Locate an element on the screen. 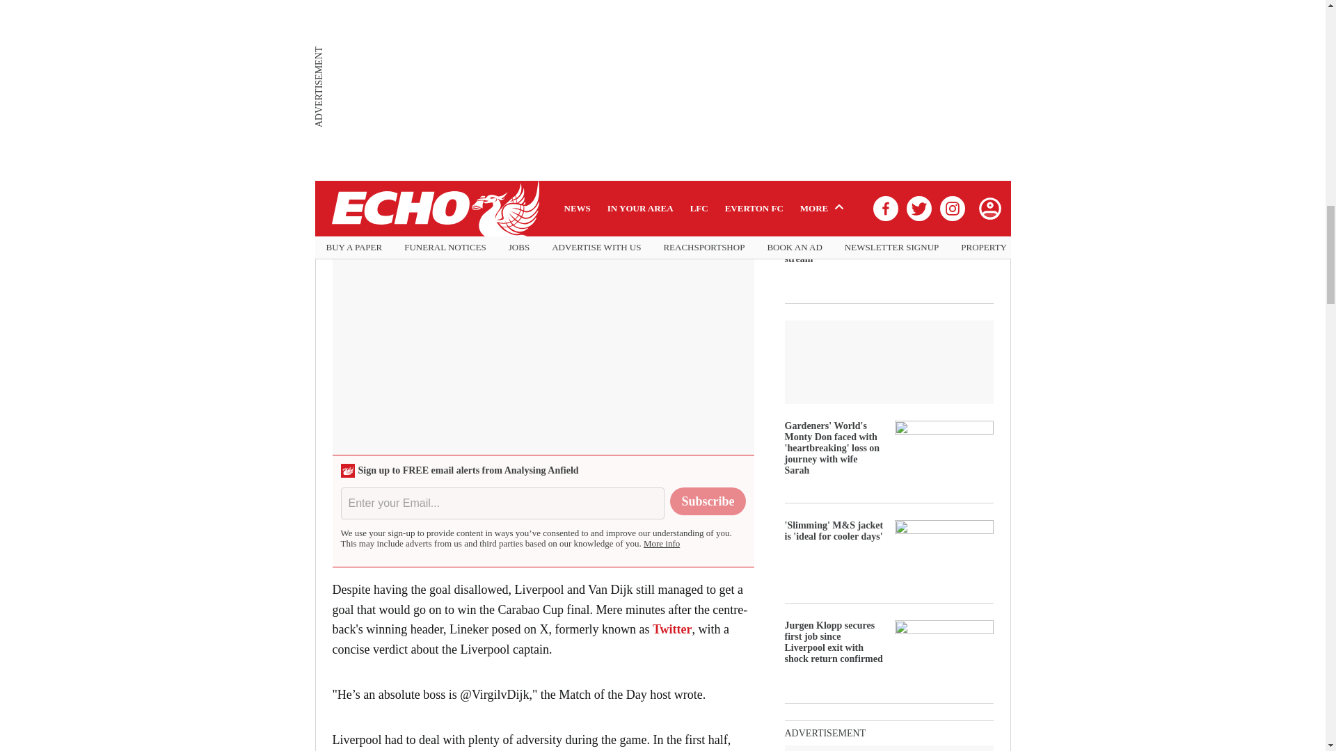  Twitter is located at coordinates (672, 629).